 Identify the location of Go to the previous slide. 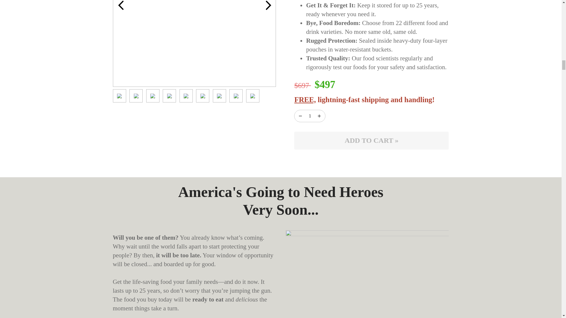
(121, 5).